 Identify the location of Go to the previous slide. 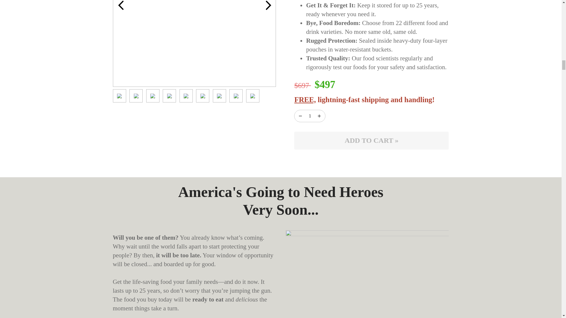
(121, 5).